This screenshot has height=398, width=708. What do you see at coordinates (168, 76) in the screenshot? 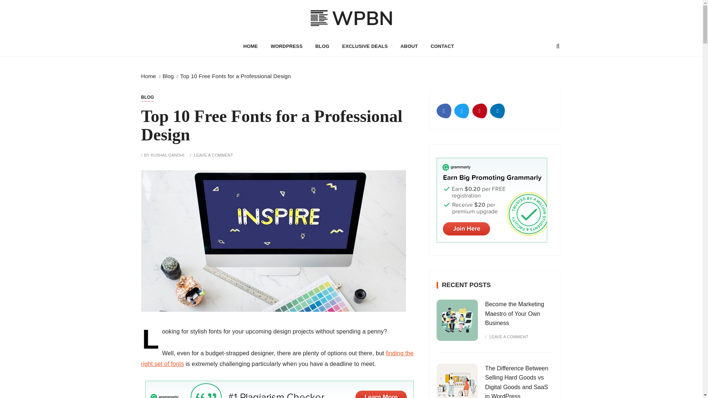
I see `Blog` at bounding box center [168, 76].